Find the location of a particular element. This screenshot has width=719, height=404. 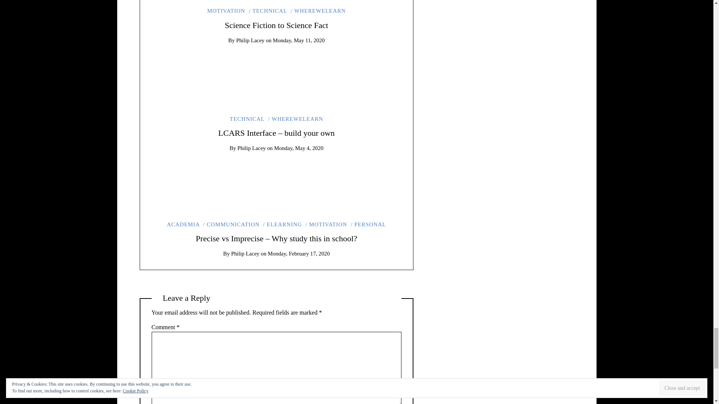

Science Fiction to Science Fact is located at coordinates (276, 25).